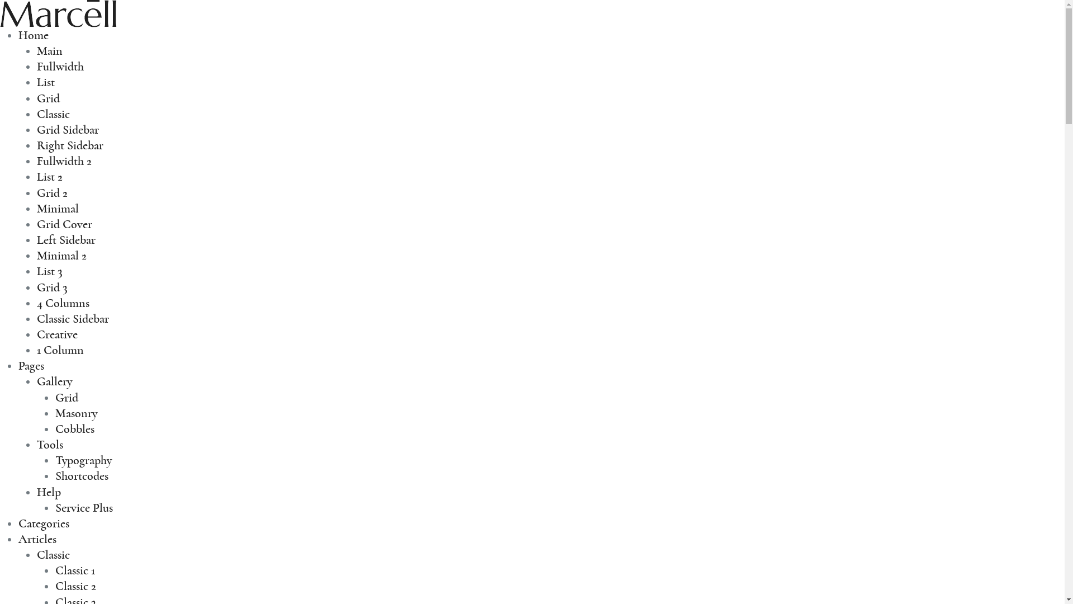 This screenshot has height=604, width=1073. What do you see at coordinates (50, 51) in the screenshot?
I see `Main` at bounding box center [50, 51].